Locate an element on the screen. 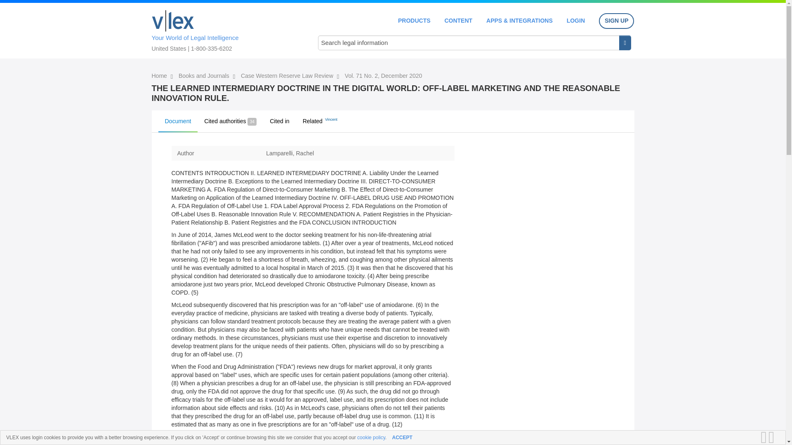 The height and width of the screenshot is (445, 792). SIGN UP is located at coordinates (616, 21).